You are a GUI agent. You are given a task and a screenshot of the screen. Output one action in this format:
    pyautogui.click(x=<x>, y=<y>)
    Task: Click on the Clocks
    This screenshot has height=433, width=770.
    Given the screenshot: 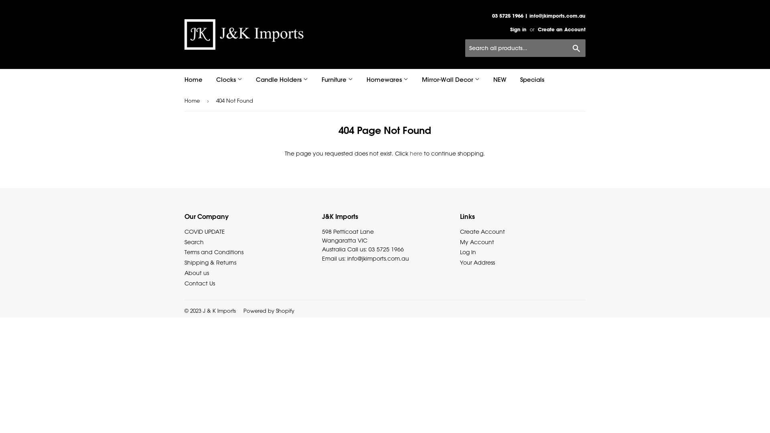 What is the action you would take?
    pyautogui.click(x=229, y=80)
    